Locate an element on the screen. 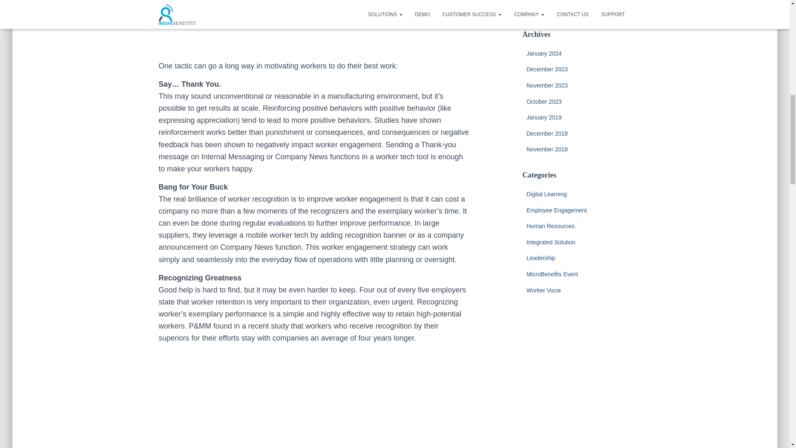  December 2023 is located at coordinates (547, 69).